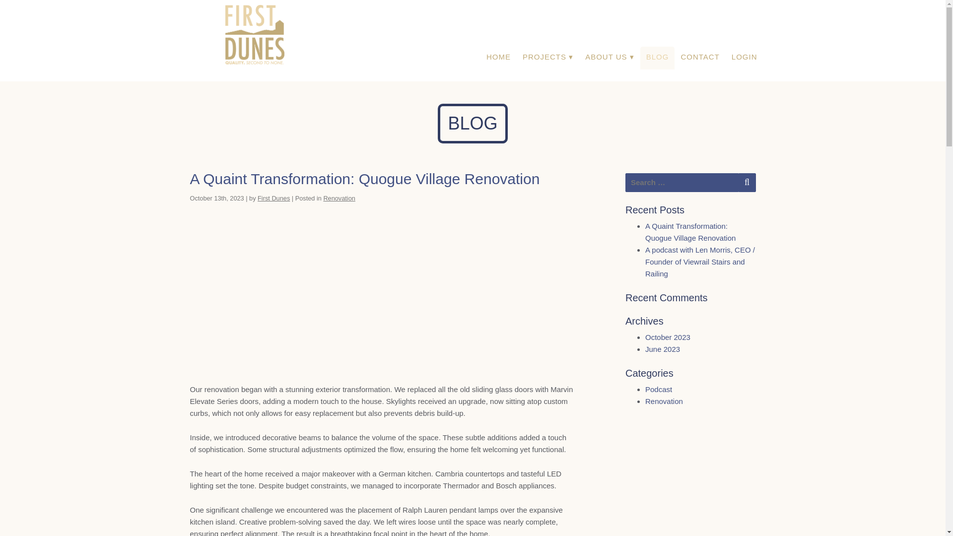 This screenshot has height=536, width=953. What do you see at coordinates (658, 389) in the screenshot?
I see `Podcast` at bounding box center [658, 389].